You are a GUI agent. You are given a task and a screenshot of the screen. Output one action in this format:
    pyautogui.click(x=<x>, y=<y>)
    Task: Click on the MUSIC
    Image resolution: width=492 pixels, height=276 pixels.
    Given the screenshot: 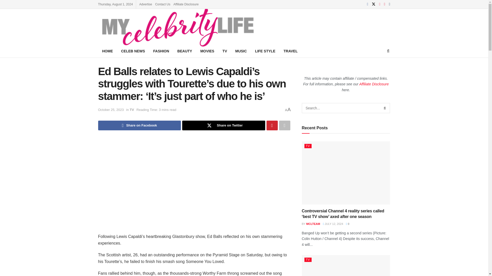 What is the action you would take?
    pyautogui.click(x=241, y=51)
    